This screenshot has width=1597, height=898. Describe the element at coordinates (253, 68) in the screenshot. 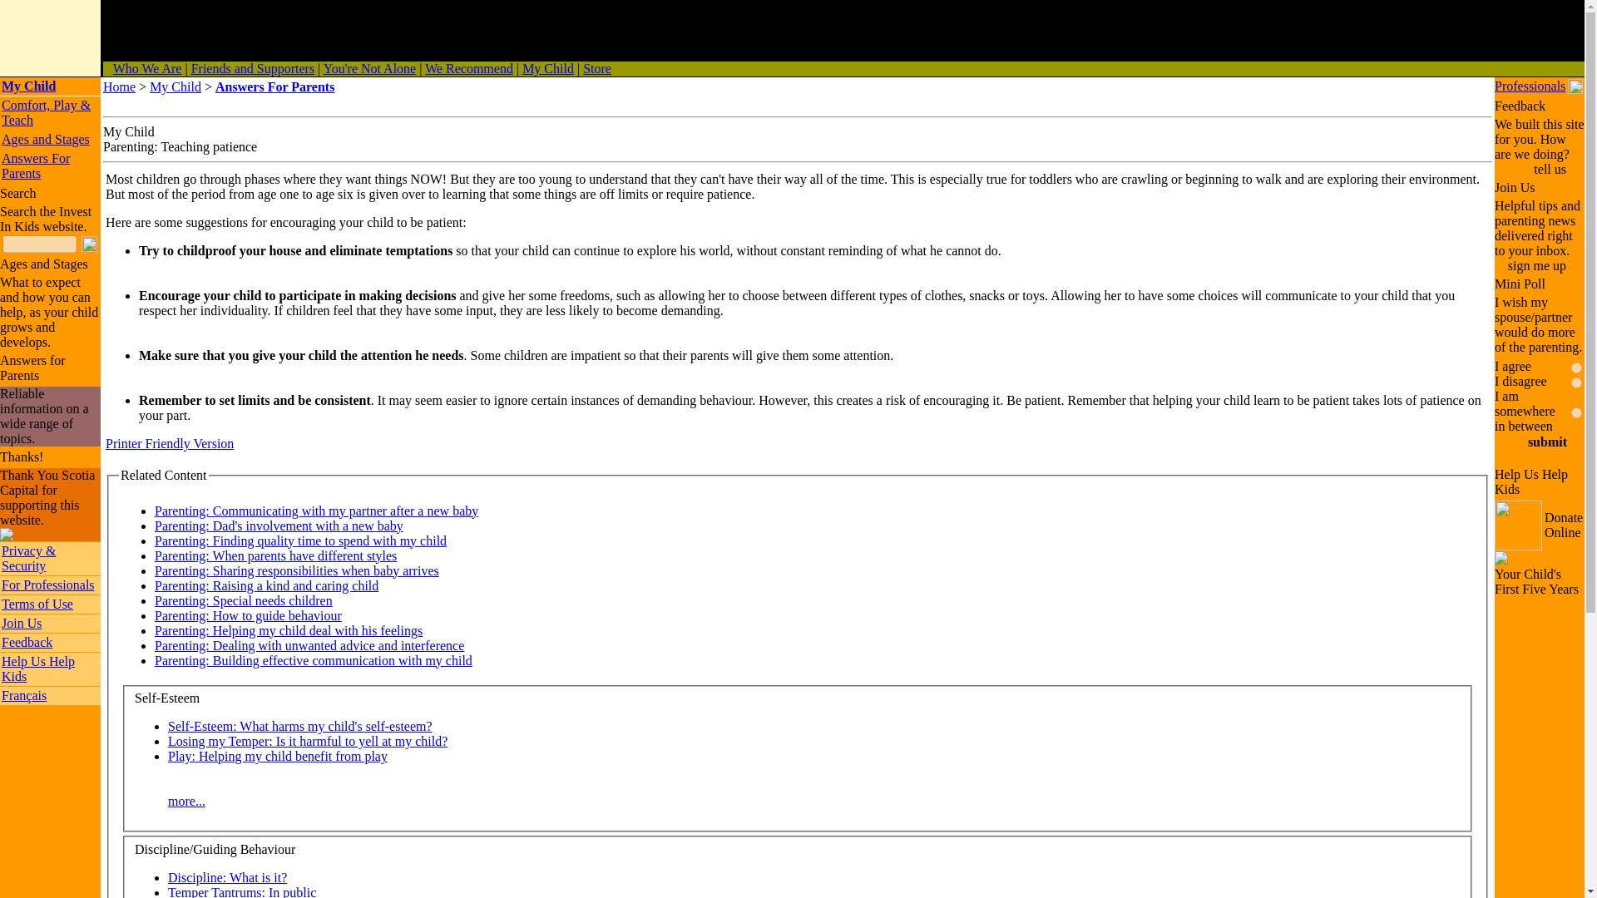

I see `Friends and Supporters` at that location.